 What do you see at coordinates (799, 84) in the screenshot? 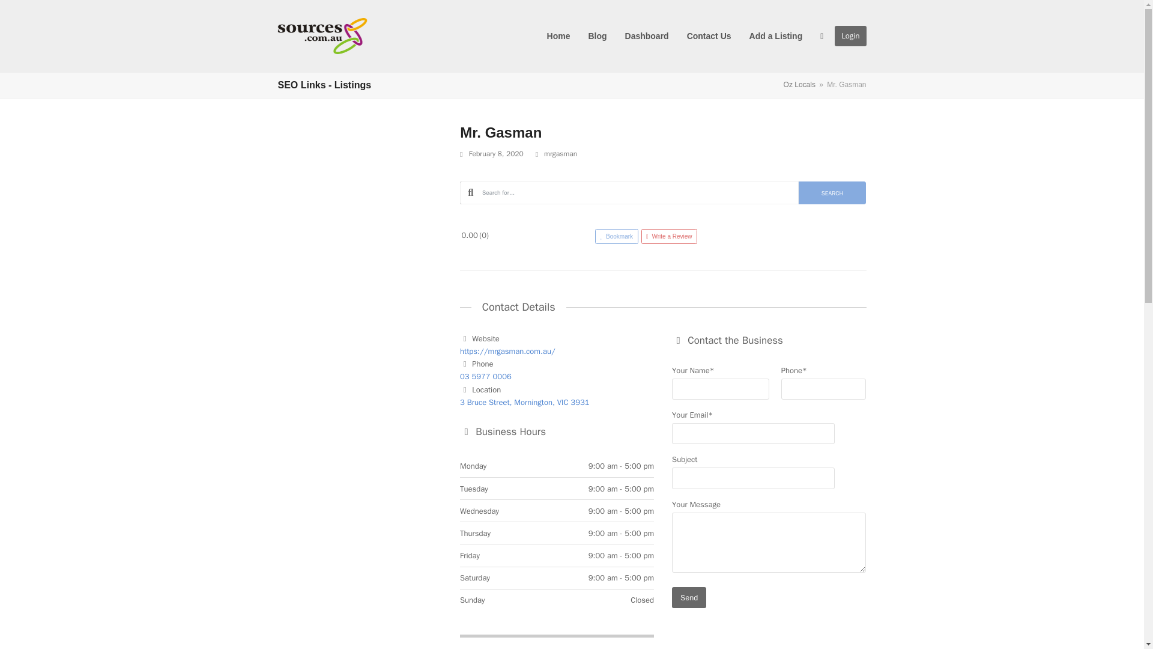
I see `Oz Locals` at bounding box center [799, 84].